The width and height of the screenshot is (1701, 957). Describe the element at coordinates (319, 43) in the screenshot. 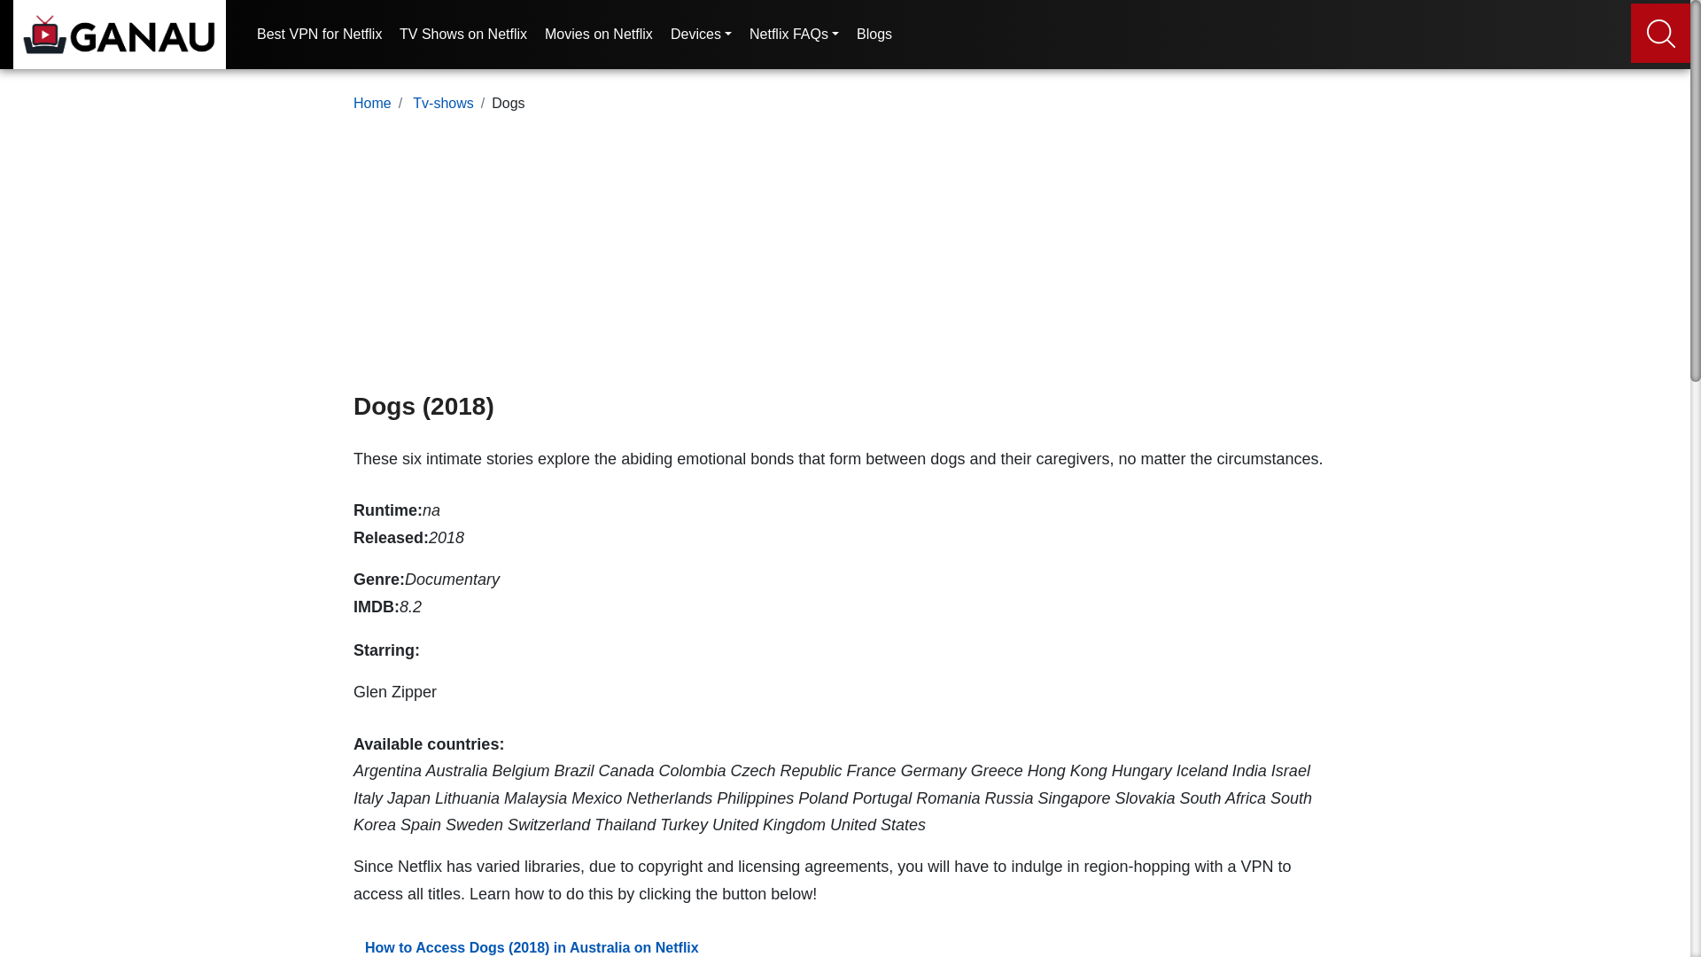

I see `Best VPN for Netflix` at that location.